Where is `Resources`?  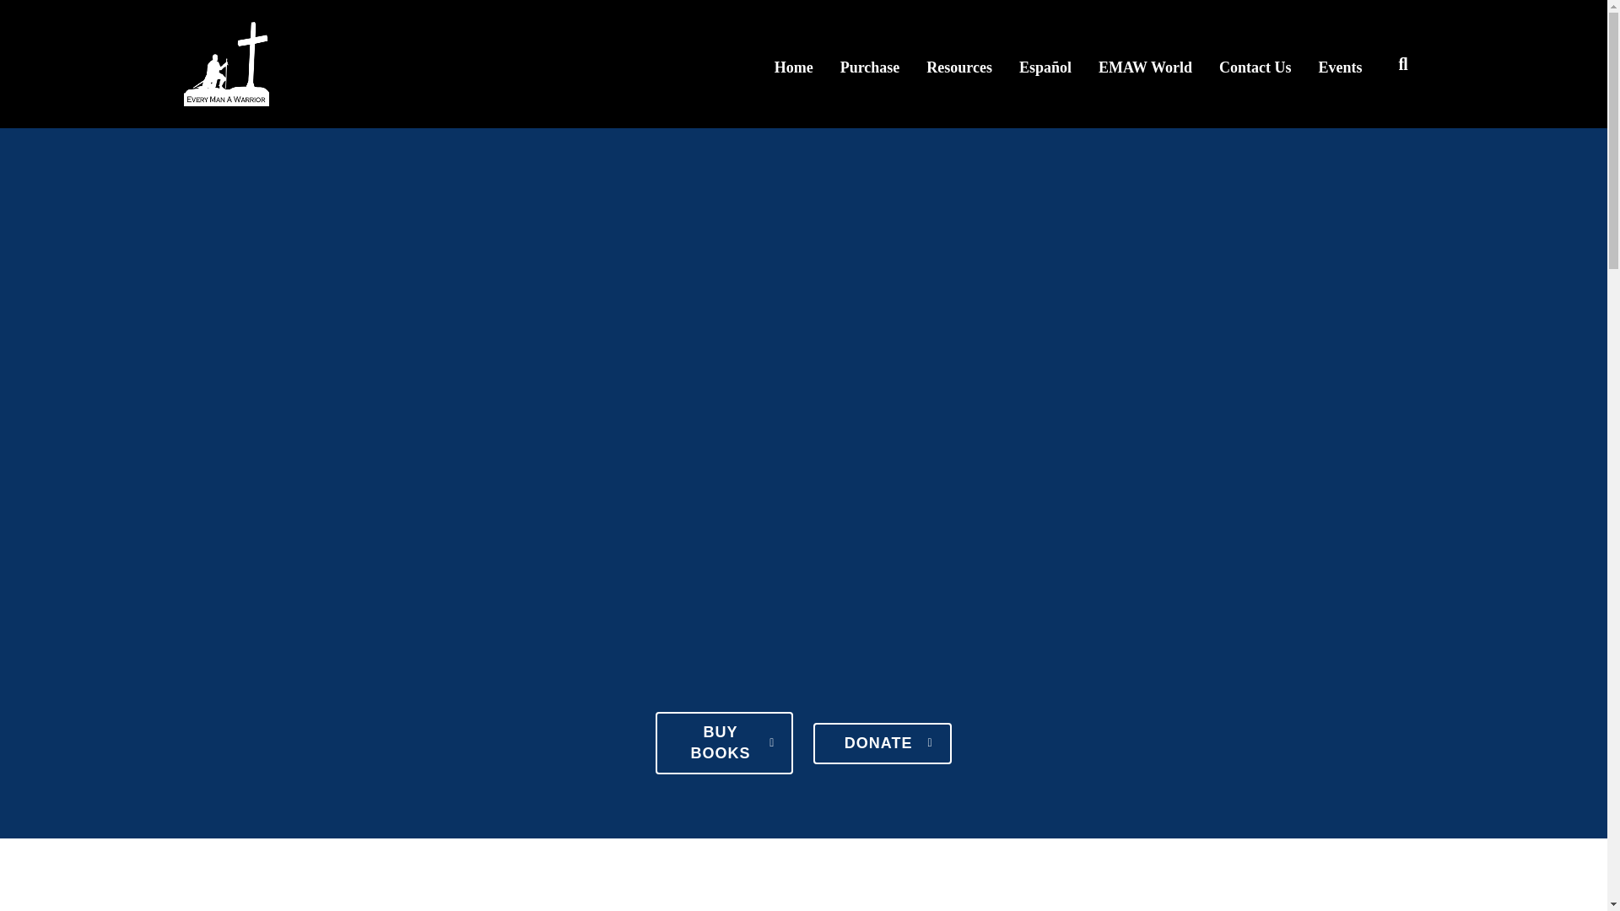
Resources is located at coordinates (958, 63).